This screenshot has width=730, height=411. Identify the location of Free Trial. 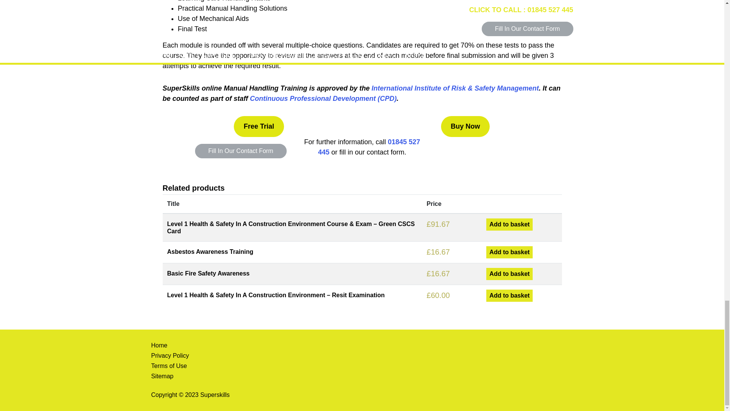
(259, 126).